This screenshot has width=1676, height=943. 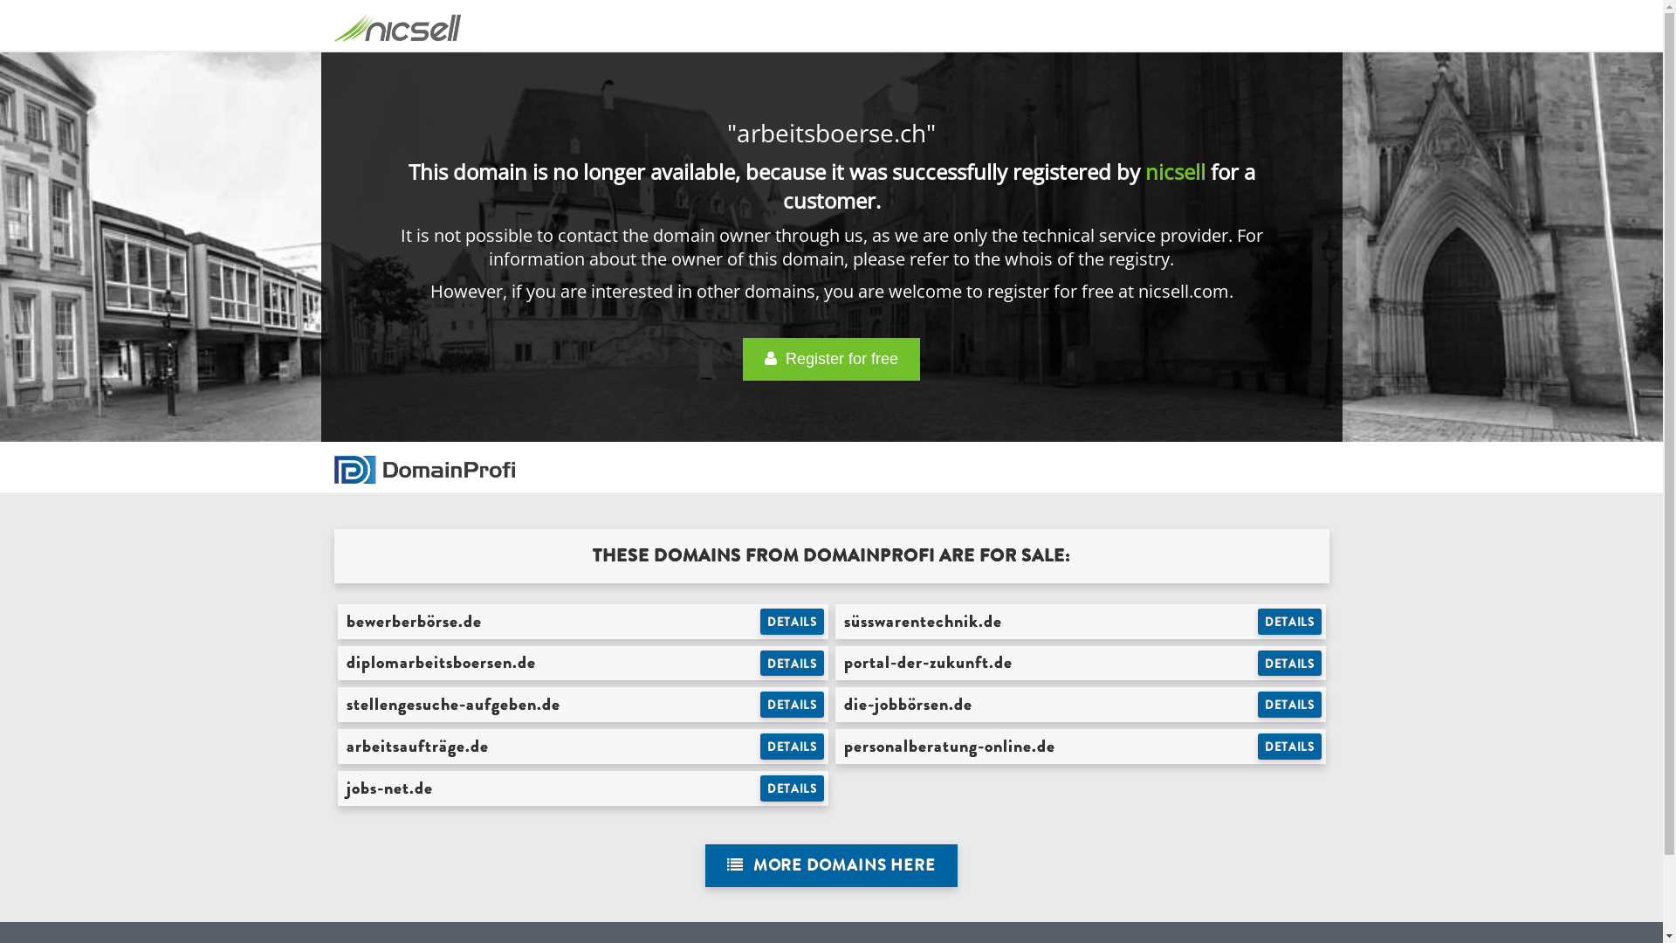 I want to click on DETAILS, so click(x=1290, y=622).